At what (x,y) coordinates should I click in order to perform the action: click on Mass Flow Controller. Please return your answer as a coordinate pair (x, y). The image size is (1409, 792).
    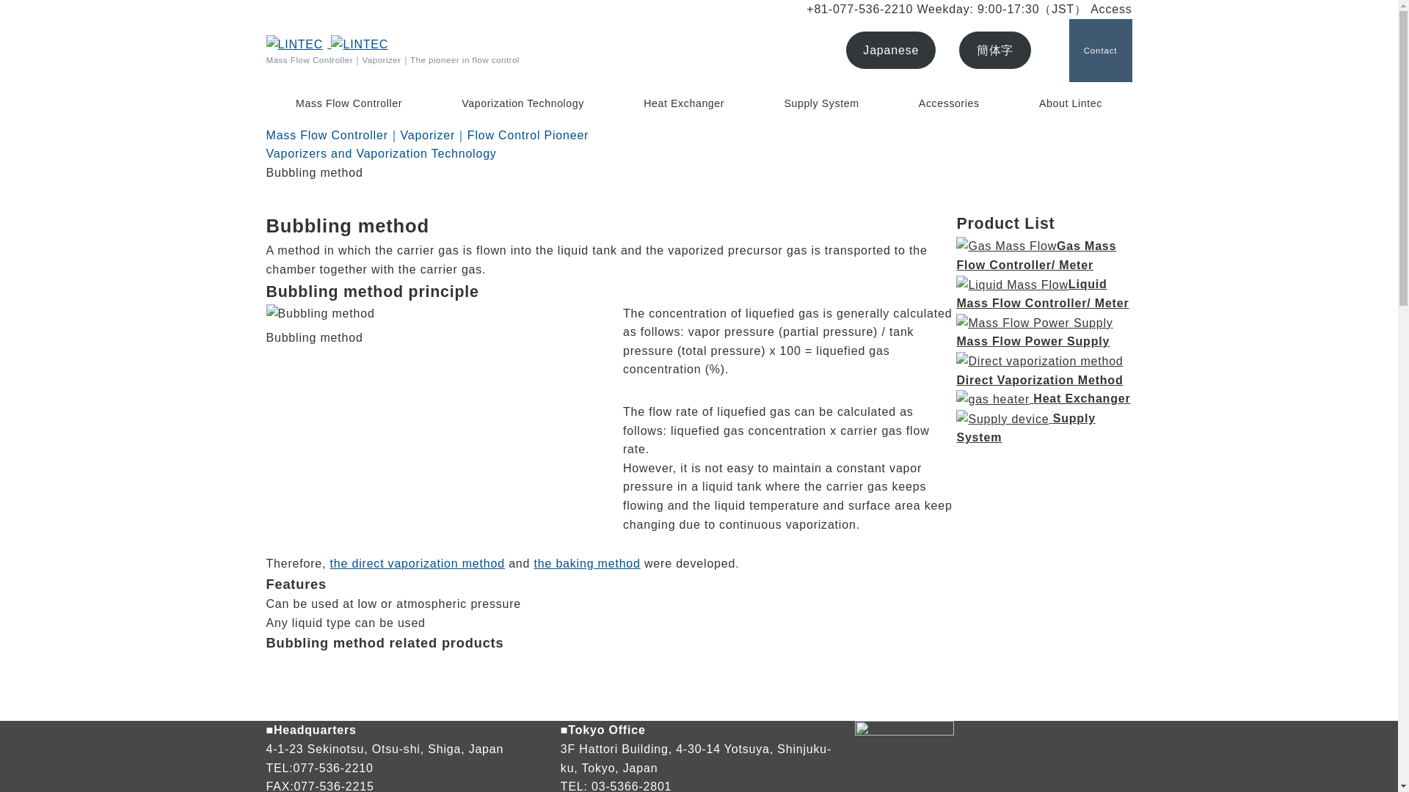
    Looking at the image, I should click on (349, 104).